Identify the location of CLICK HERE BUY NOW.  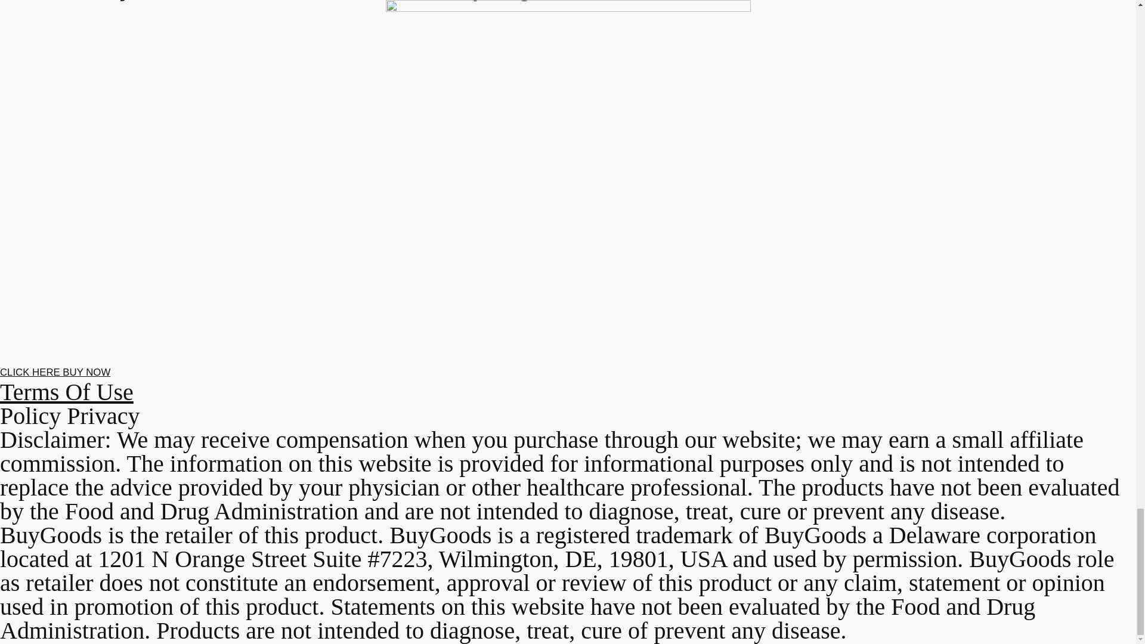
(55, 372).